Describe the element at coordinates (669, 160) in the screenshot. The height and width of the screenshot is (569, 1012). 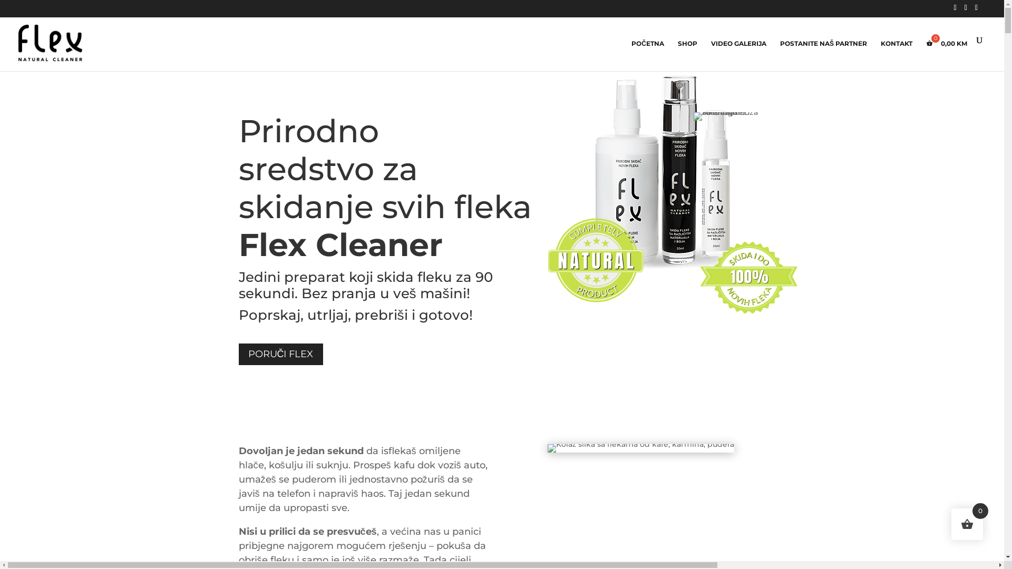
I see `Prirodno-Sredstvo-za-uklanjanje-fleka-flex-cleaner` at that location.